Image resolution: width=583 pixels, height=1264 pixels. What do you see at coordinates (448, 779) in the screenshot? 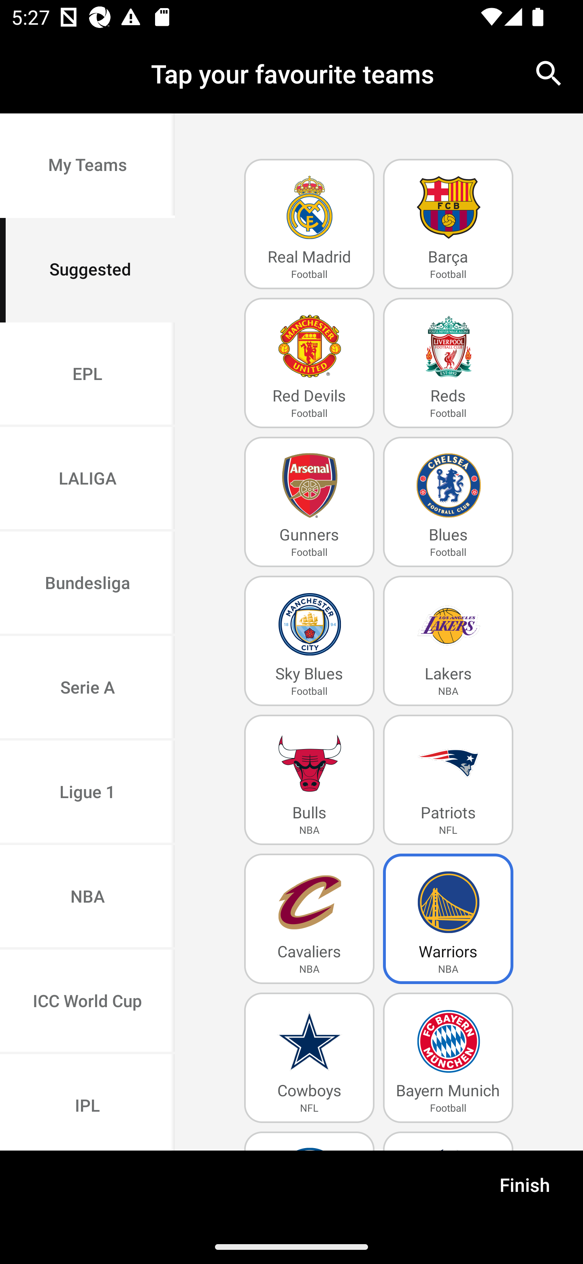
I see `Patriots Patriots NFL` at bounding box center [448, 779].